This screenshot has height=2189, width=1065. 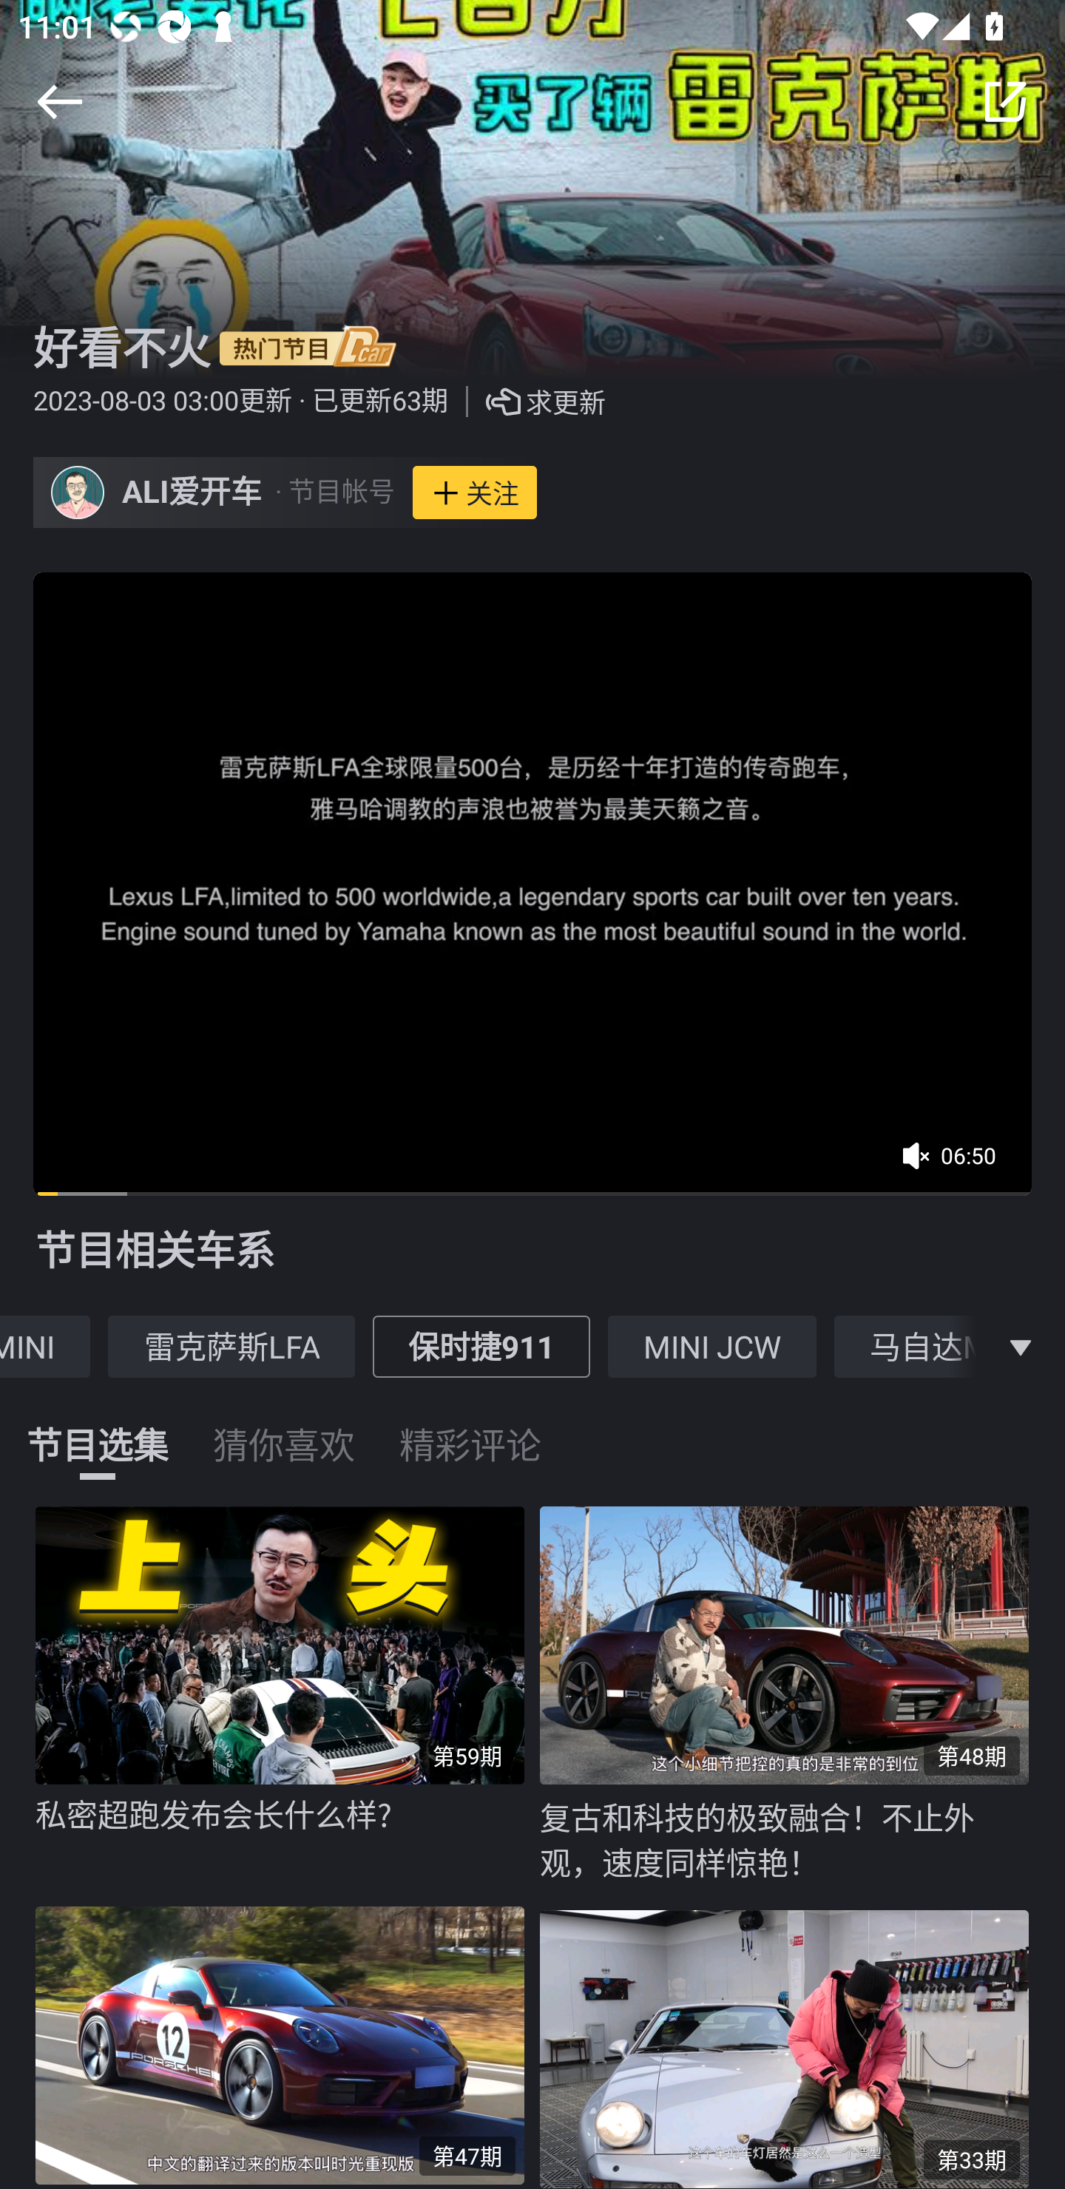 What do you see at coordinates (192, 493) in the screenshot?
I see `ALI爱开车` at bounding box center [192, 493].